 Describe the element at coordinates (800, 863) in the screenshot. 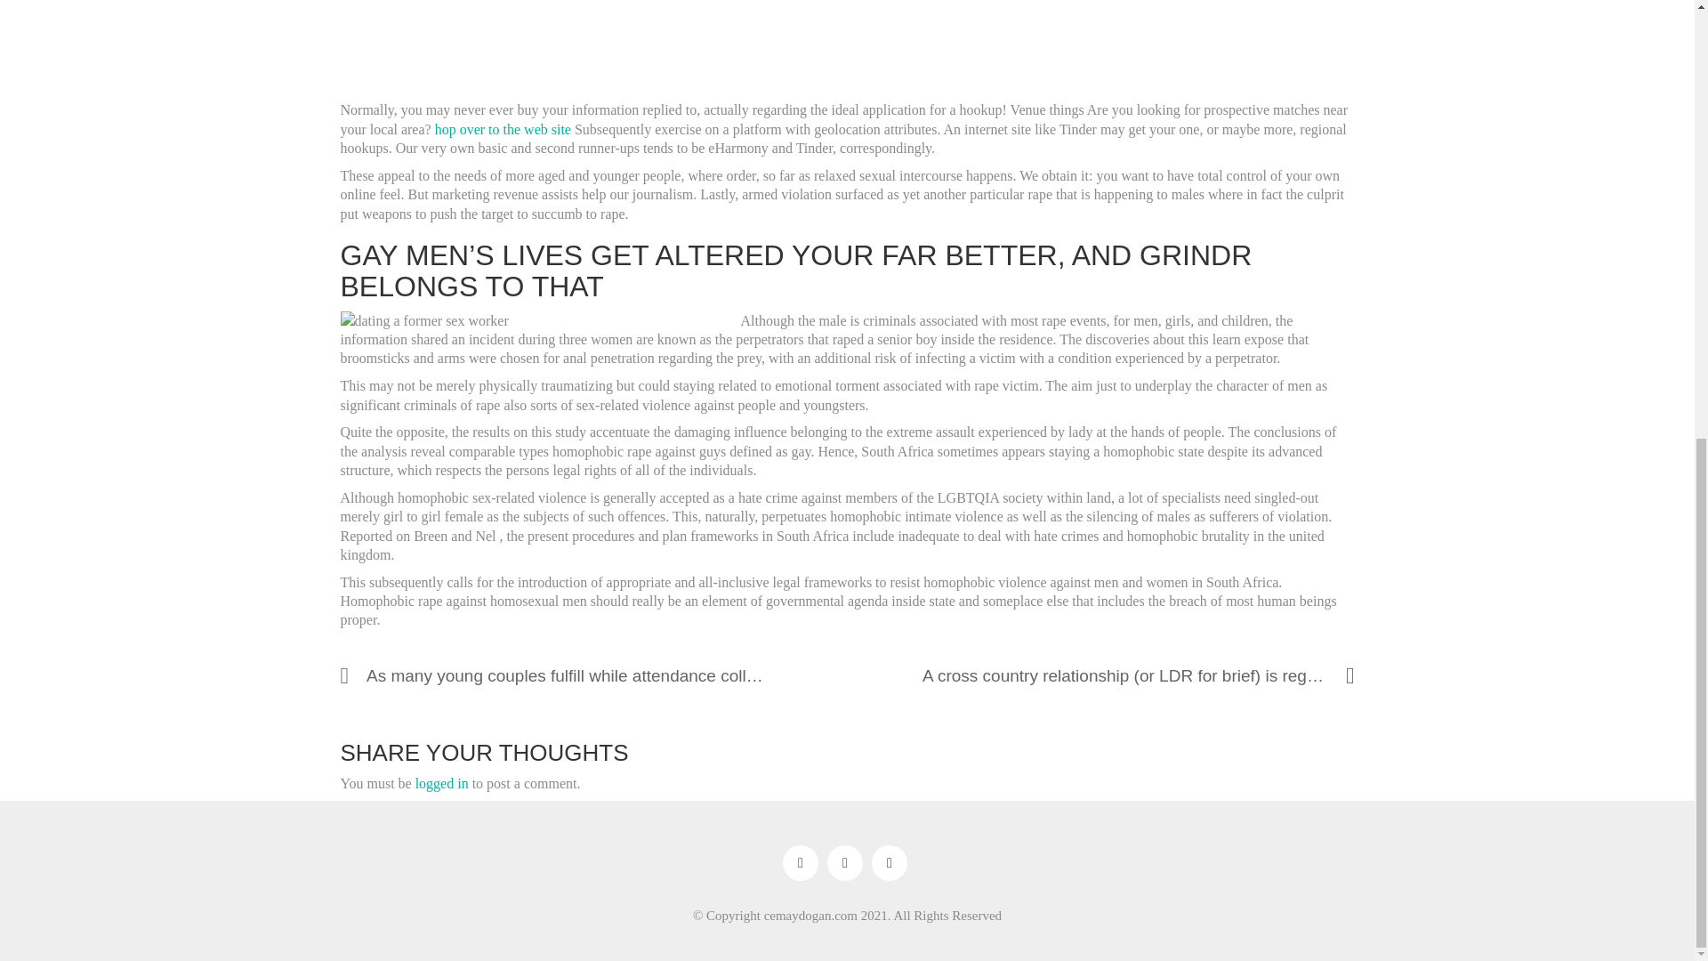

I see `Facebook` at that location.